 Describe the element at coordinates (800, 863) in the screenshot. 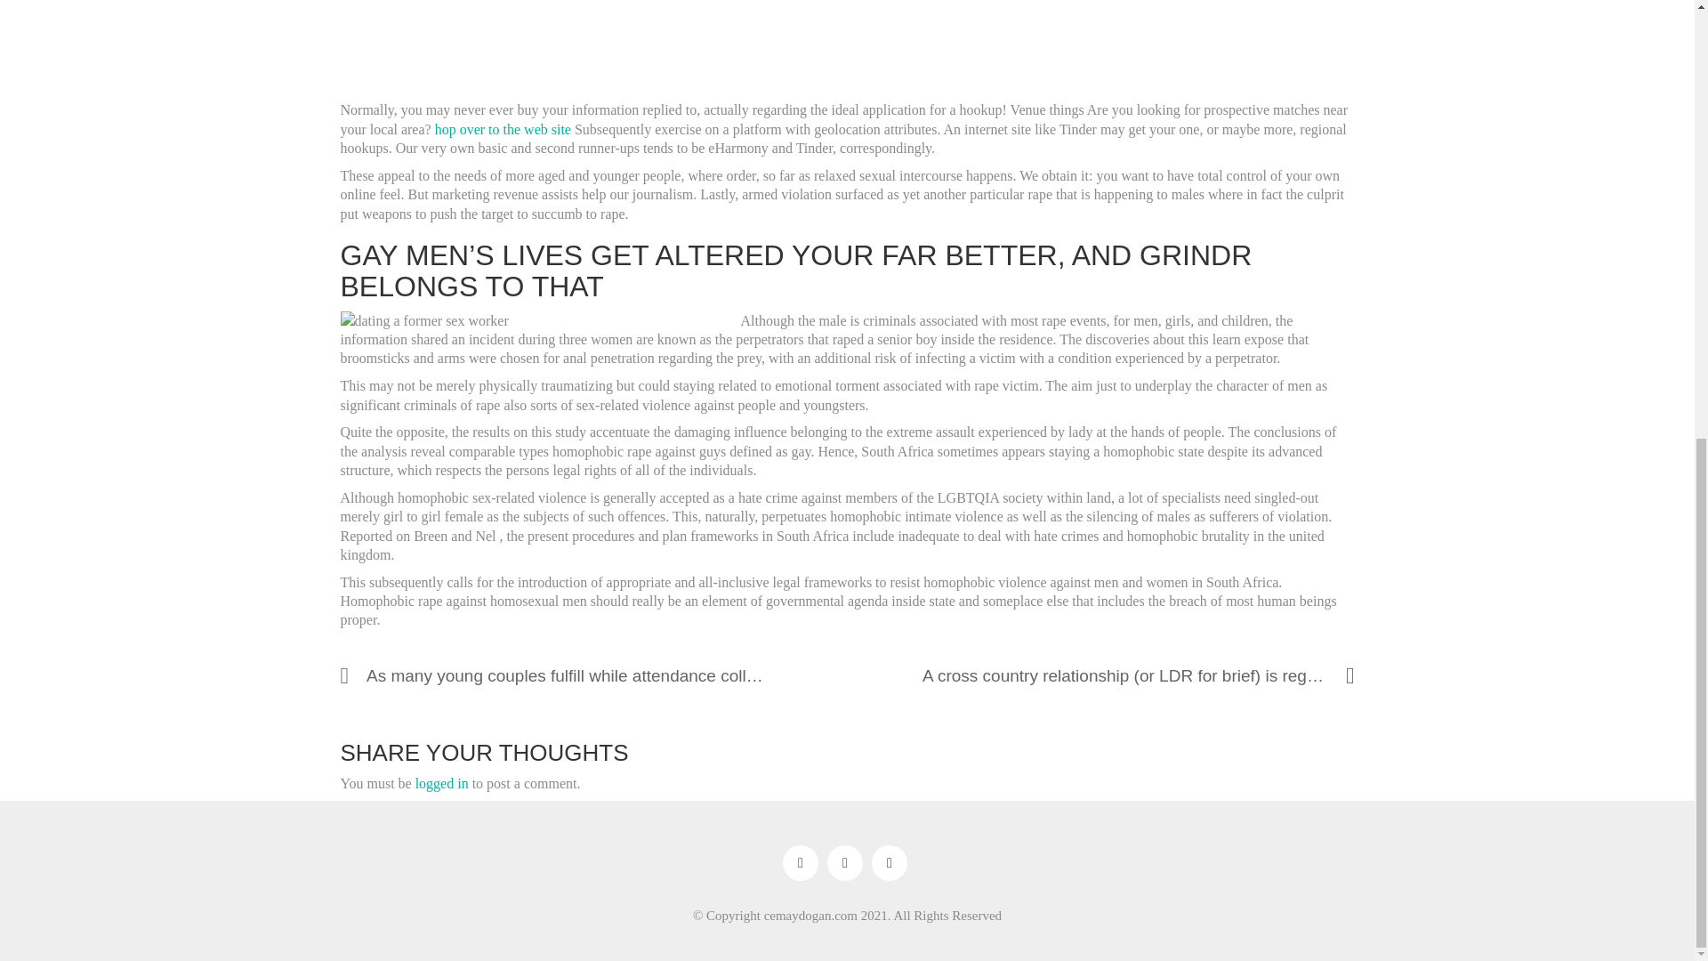

I see `Facebook` at that location.